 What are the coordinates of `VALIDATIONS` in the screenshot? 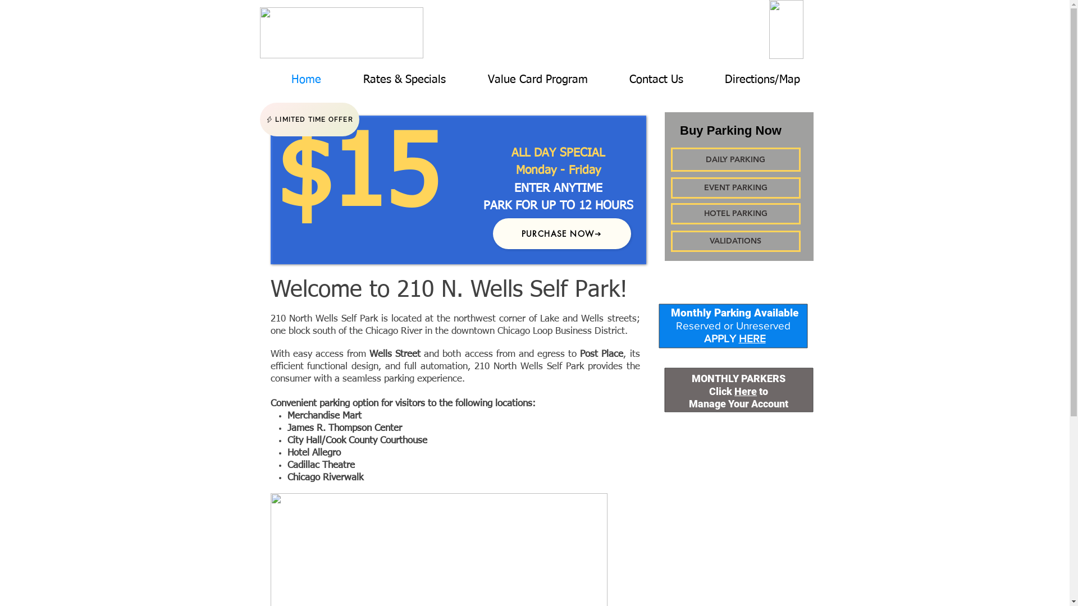 It's located at (736, 241).